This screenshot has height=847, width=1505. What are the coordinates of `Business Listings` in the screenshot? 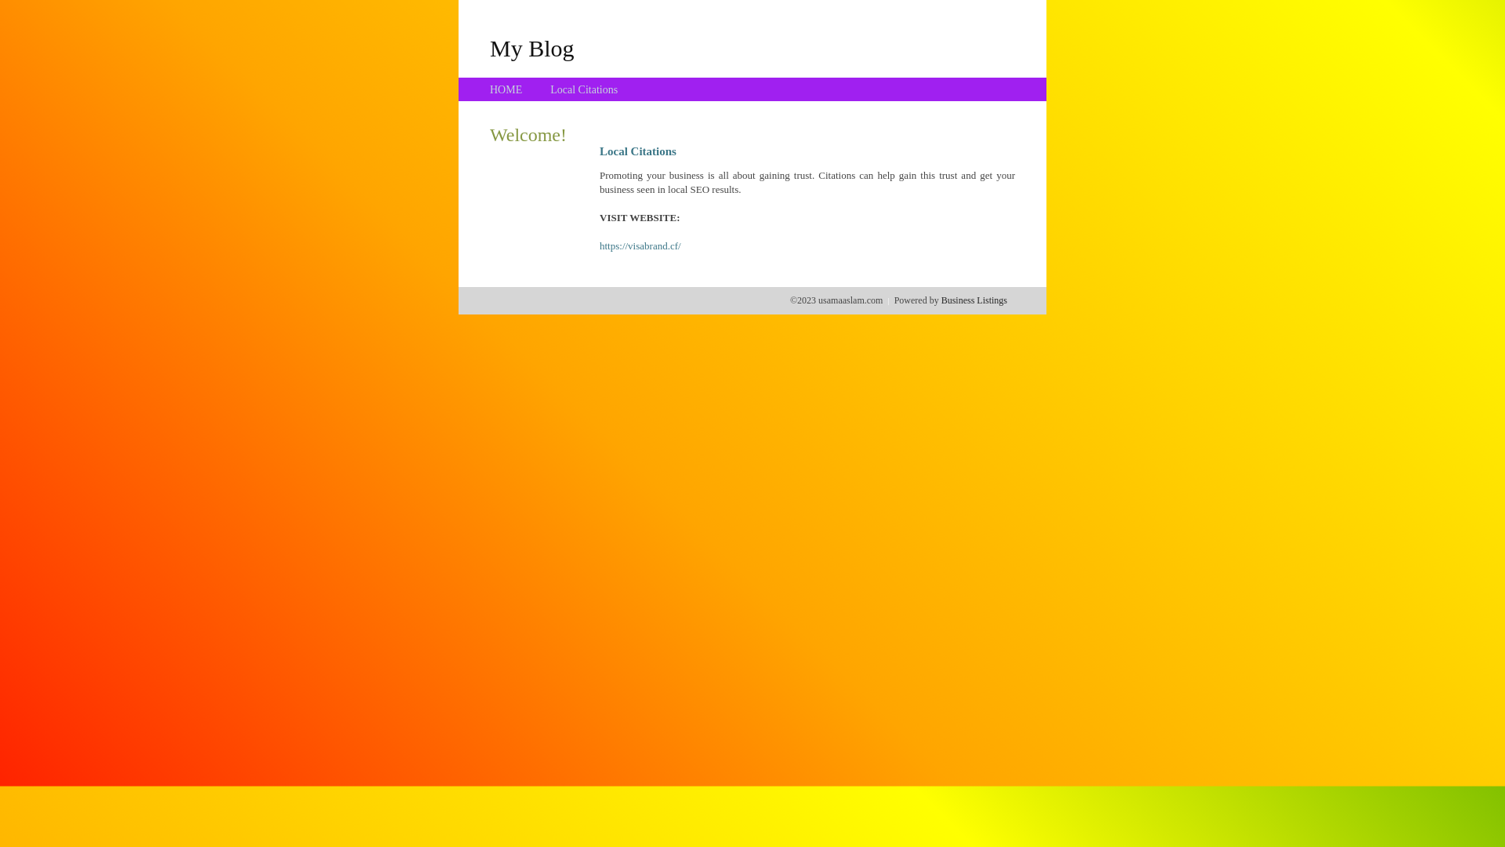 It's located at (974, 300).